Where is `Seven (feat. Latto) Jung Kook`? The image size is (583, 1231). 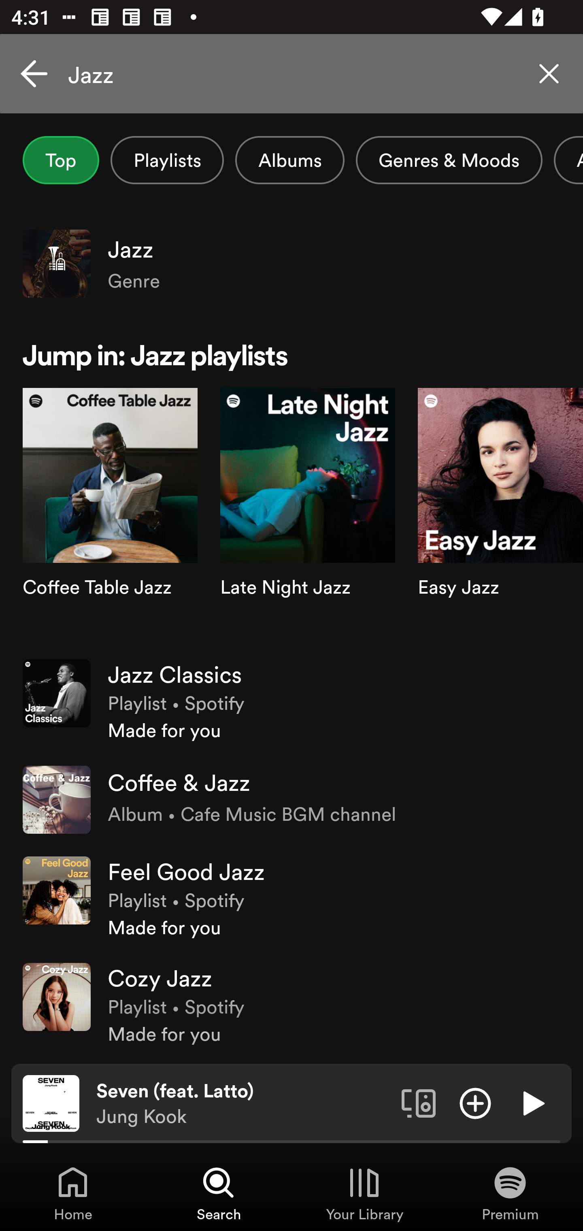
Seven (feat. Latto) Jung Kook is located at coordinates (243, 1103).